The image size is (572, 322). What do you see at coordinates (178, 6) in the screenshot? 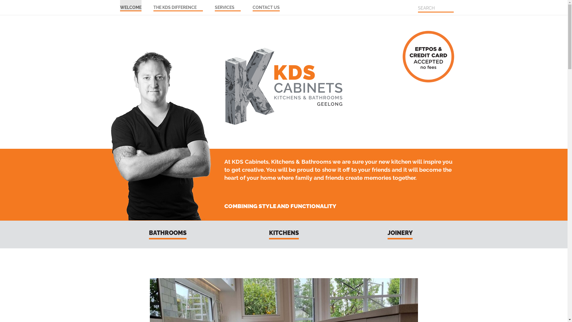
I see `THE KDS DIFFERENCE` at bounding box center [178, 6].